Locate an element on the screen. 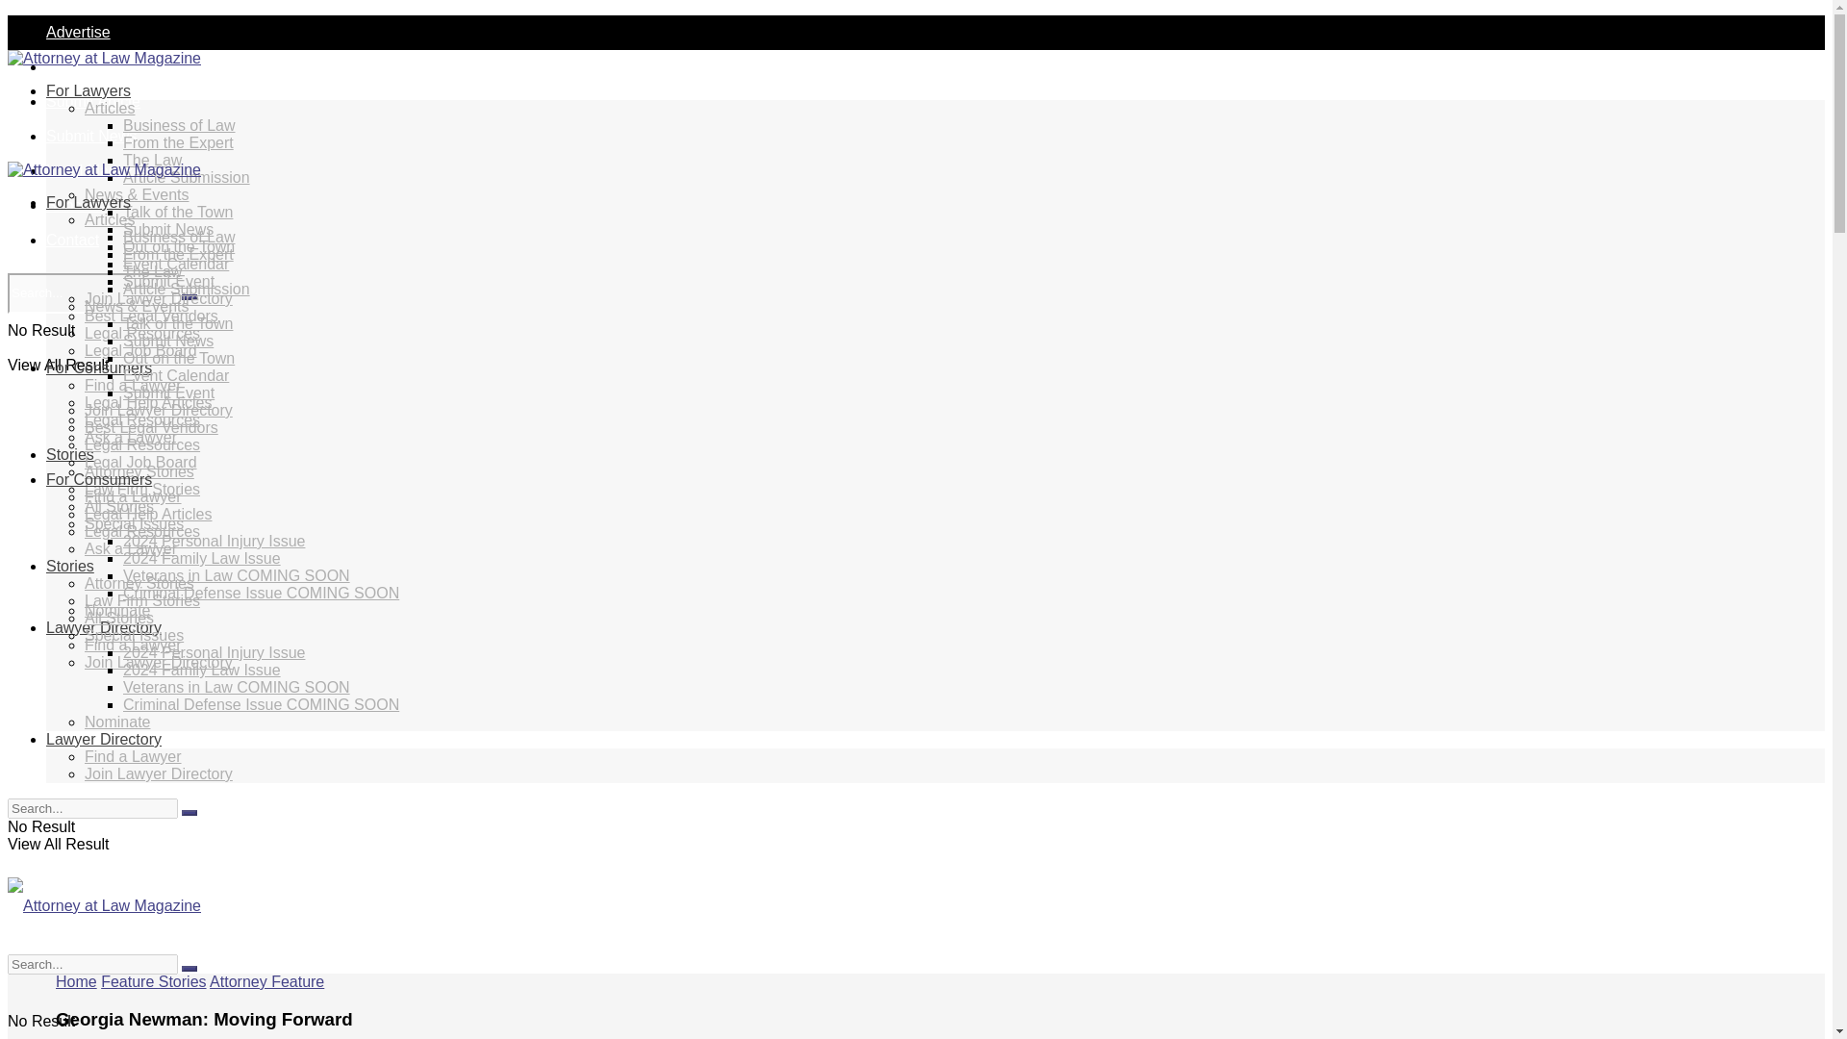 This screenshot has width=1847, height=1039. Submit News is located at coordinates (168, 229).